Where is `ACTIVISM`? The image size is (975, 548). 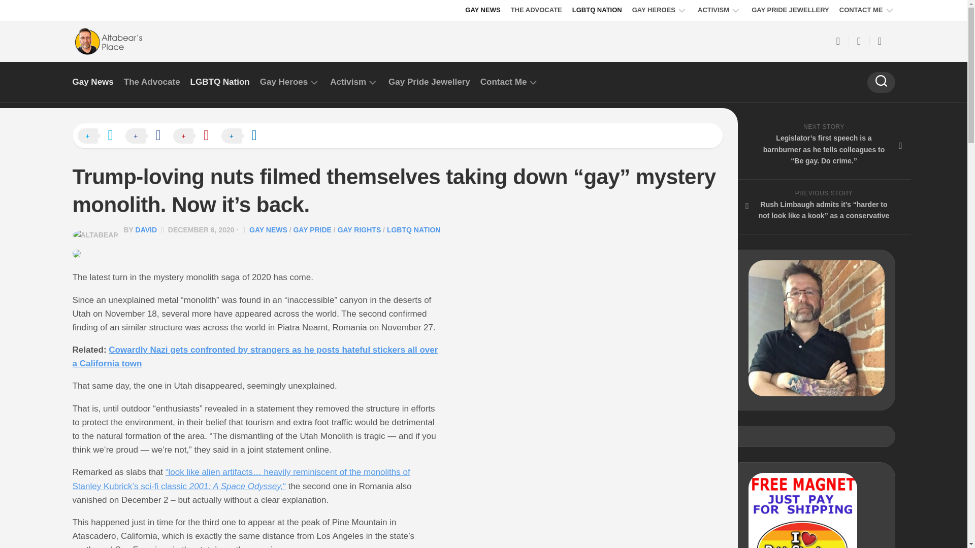
ACTIVISM is located at coordinates (713, 10).